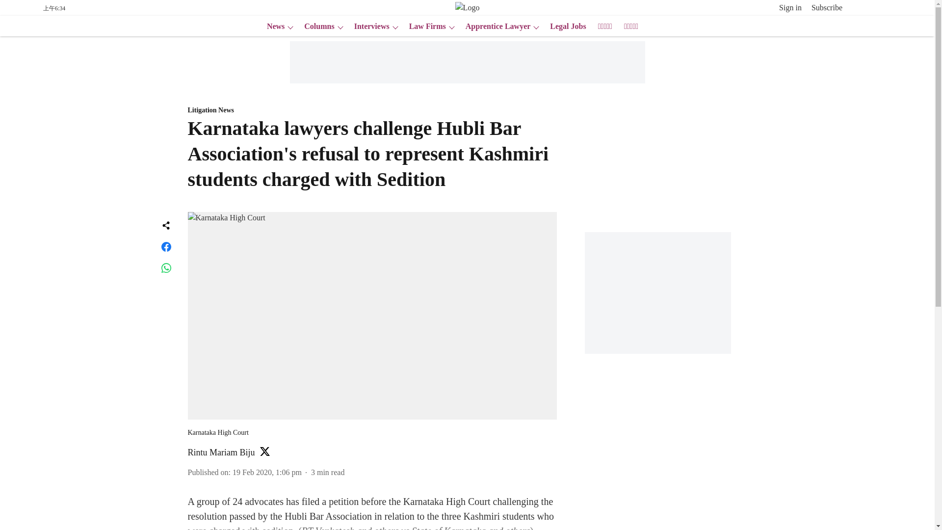 The height and width of the screenshot is (530, 942). What do you see at coordinates (267, 472) in the screenshot?
I see `2020-02-19 05:06` at bounding box center [267, 472].